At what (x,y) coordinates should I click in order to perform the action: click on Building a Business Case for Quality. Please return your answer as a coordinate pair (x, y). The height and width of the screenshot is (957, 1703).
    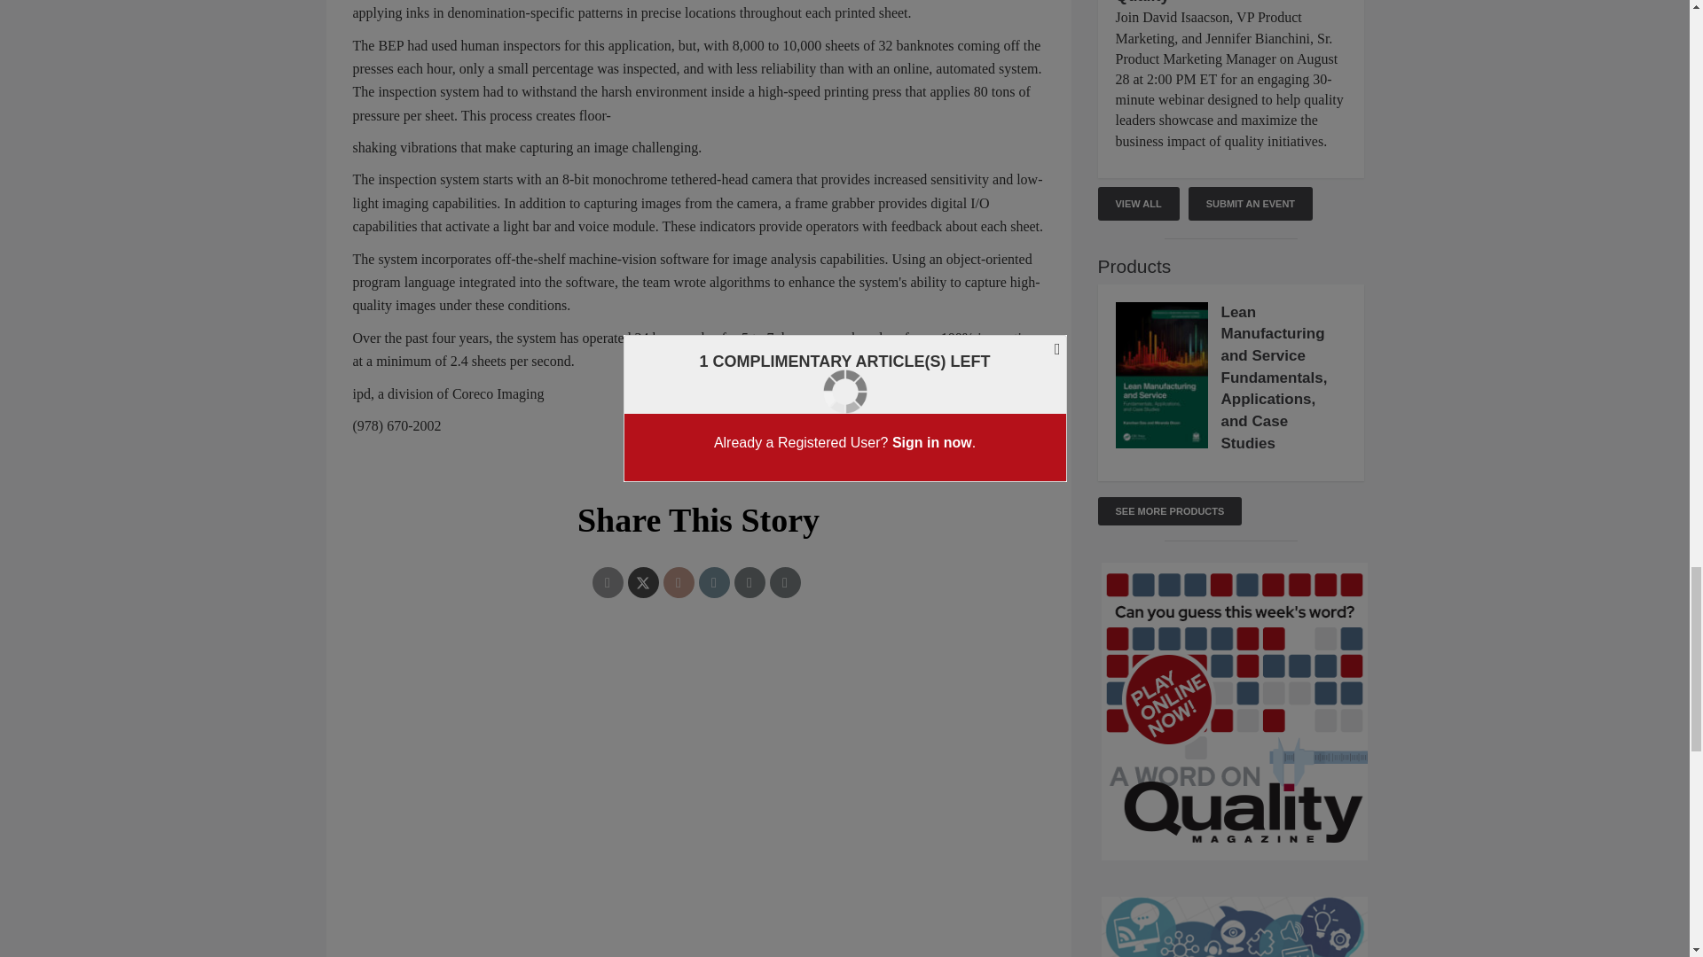
    Looking at the image, I should click on (1226, 2).